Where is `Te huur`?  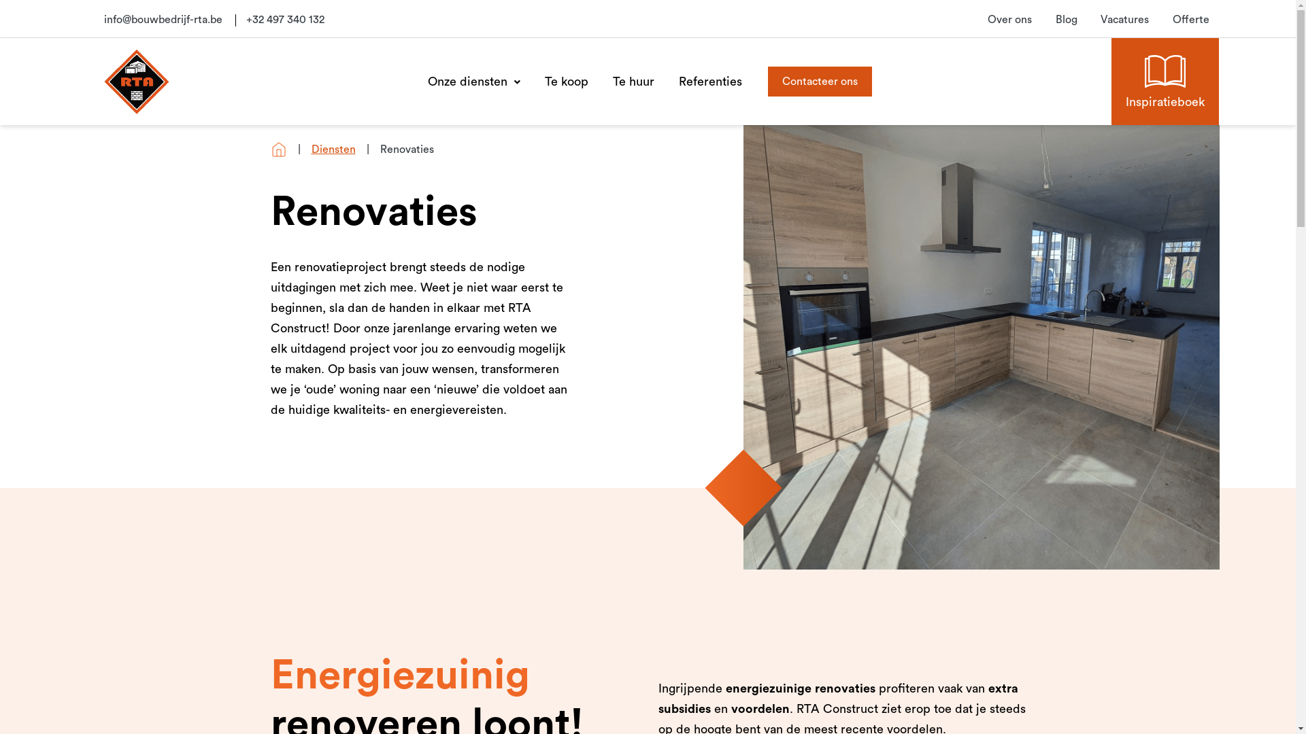
Te huur is located at coordinates (634, 82).